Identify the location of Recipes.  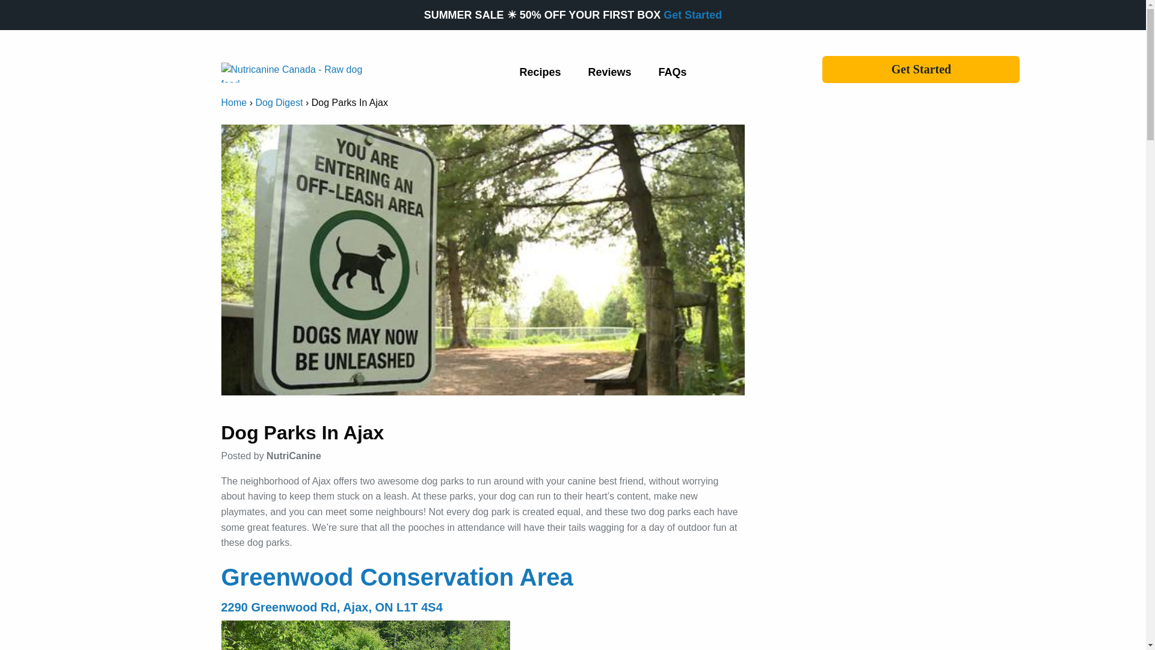
(540, 72).